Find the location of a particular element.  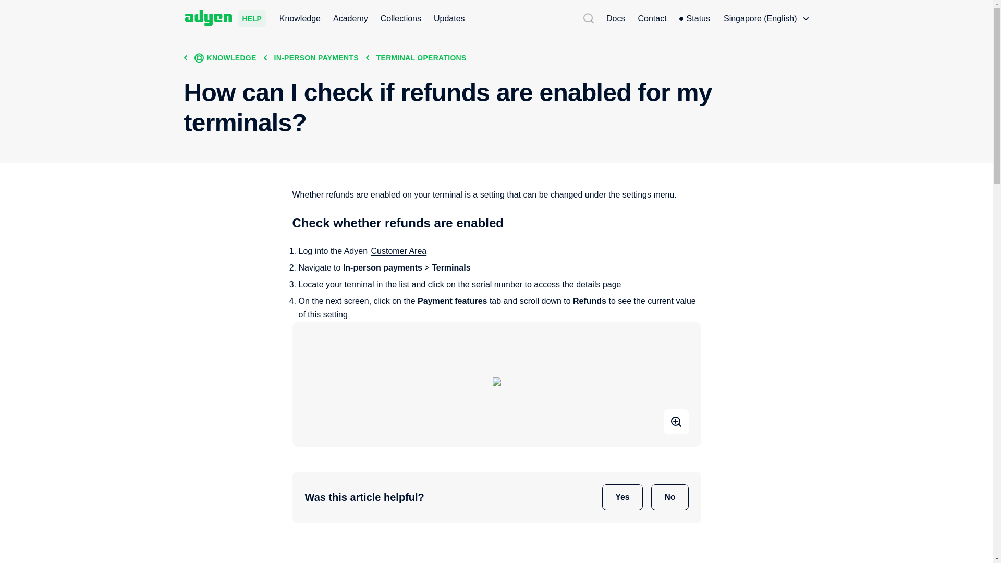

Yes is located at coordinates (622, 497).